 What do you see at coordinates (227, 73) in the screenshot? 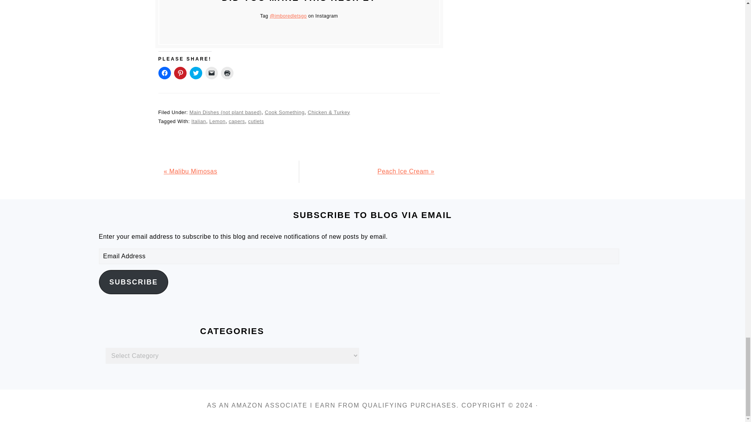
I see `Click to print` at bounding box center [227, 73].